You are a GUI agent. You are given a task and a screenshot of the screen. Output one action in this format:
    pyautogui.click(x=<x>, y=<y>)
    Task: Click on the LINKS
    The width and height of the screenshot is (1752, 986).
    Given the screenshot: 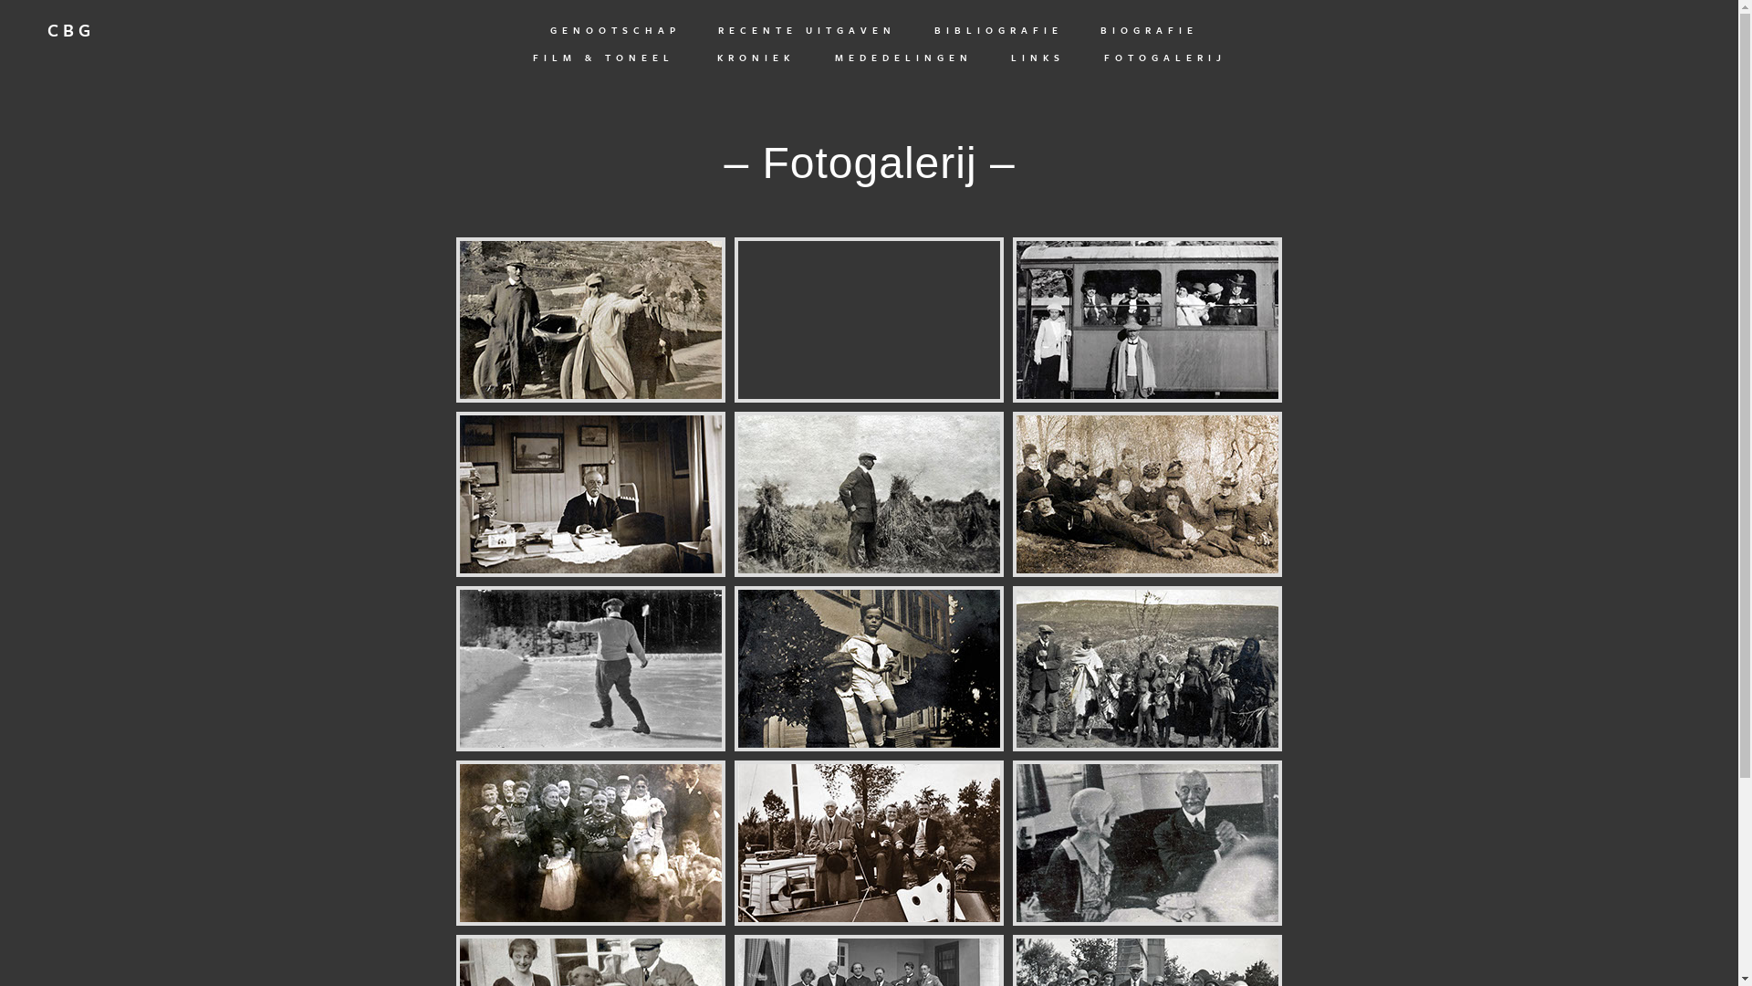 What is the action you would take?
    pyautogui.click(x=1038, y=58)
    